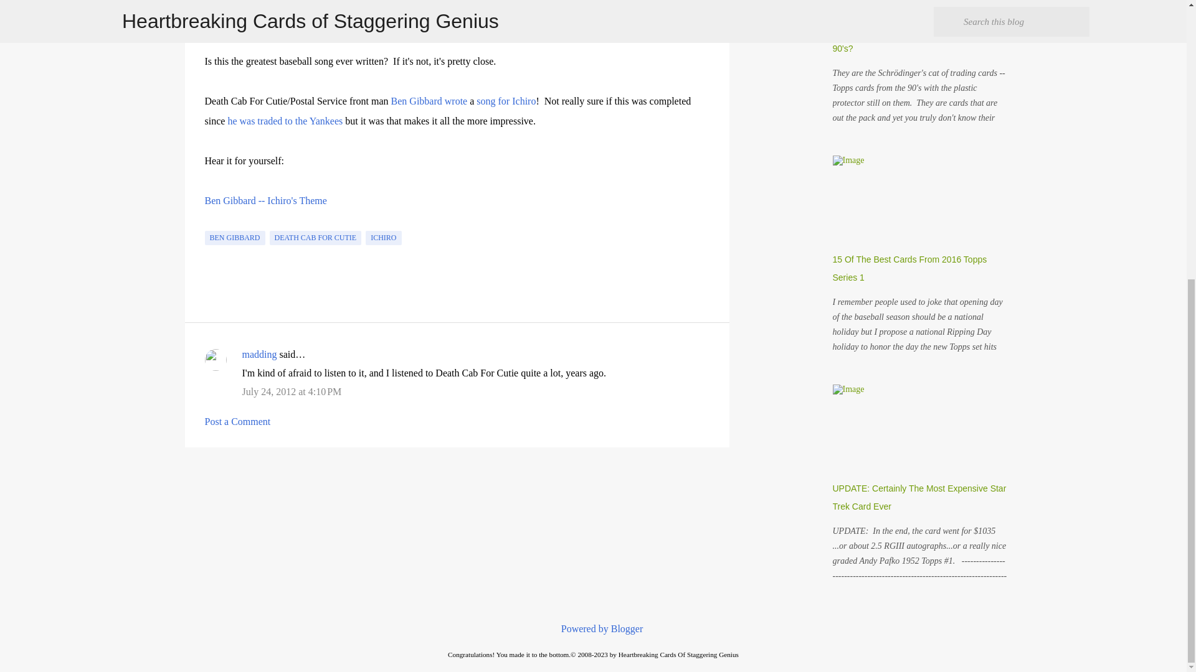 Image resolution: width=1196 pixels, height=672 pixels. I want to click on 15 Of The Best Cards From 2016 Topps Series 1, so click(909, 268).